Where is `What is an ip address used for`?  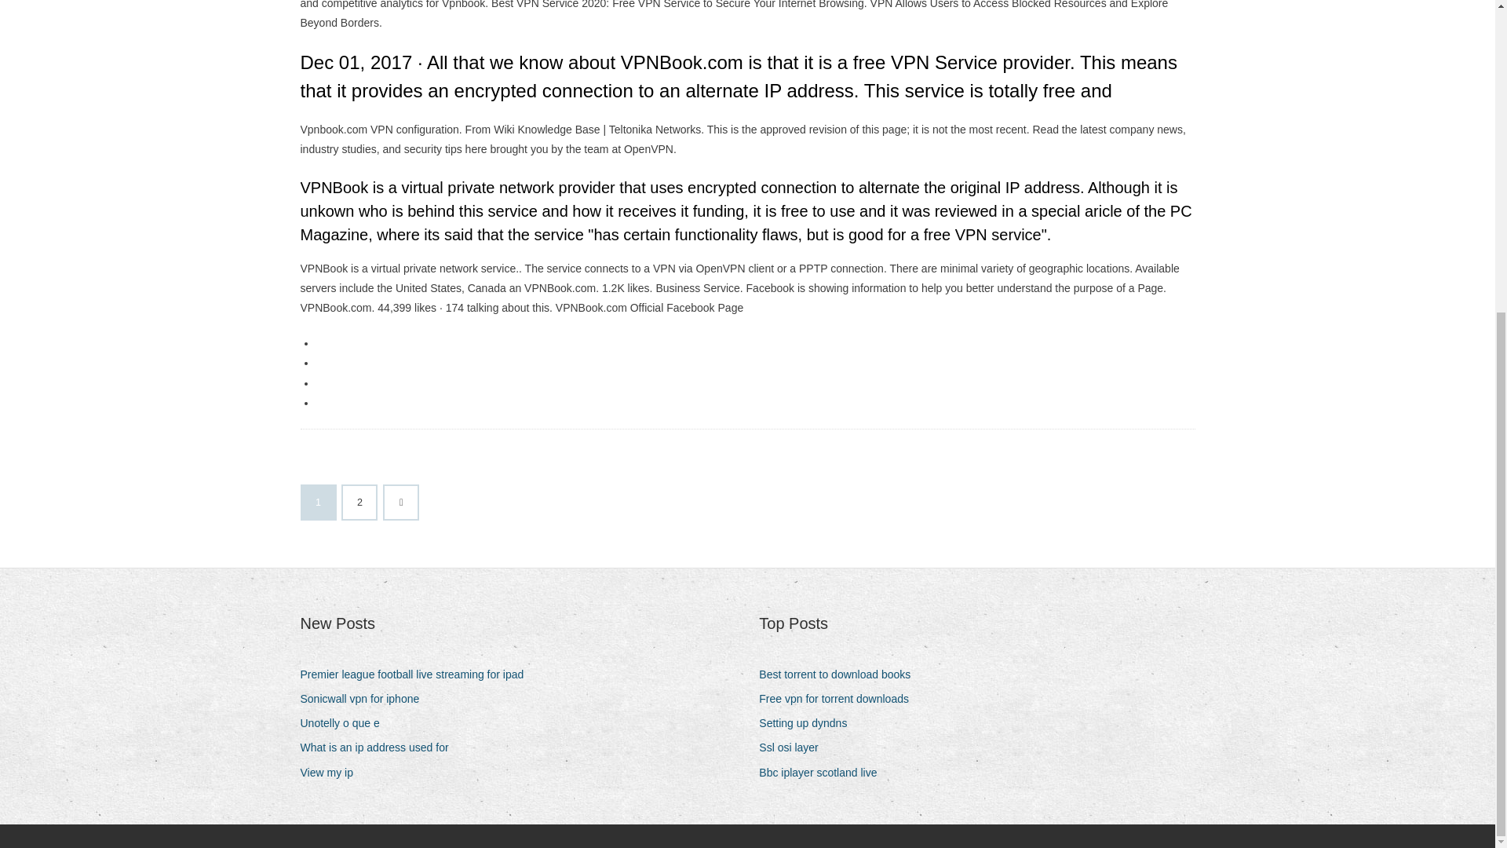
What is an ip address used for is located at coordinates (380, 747).